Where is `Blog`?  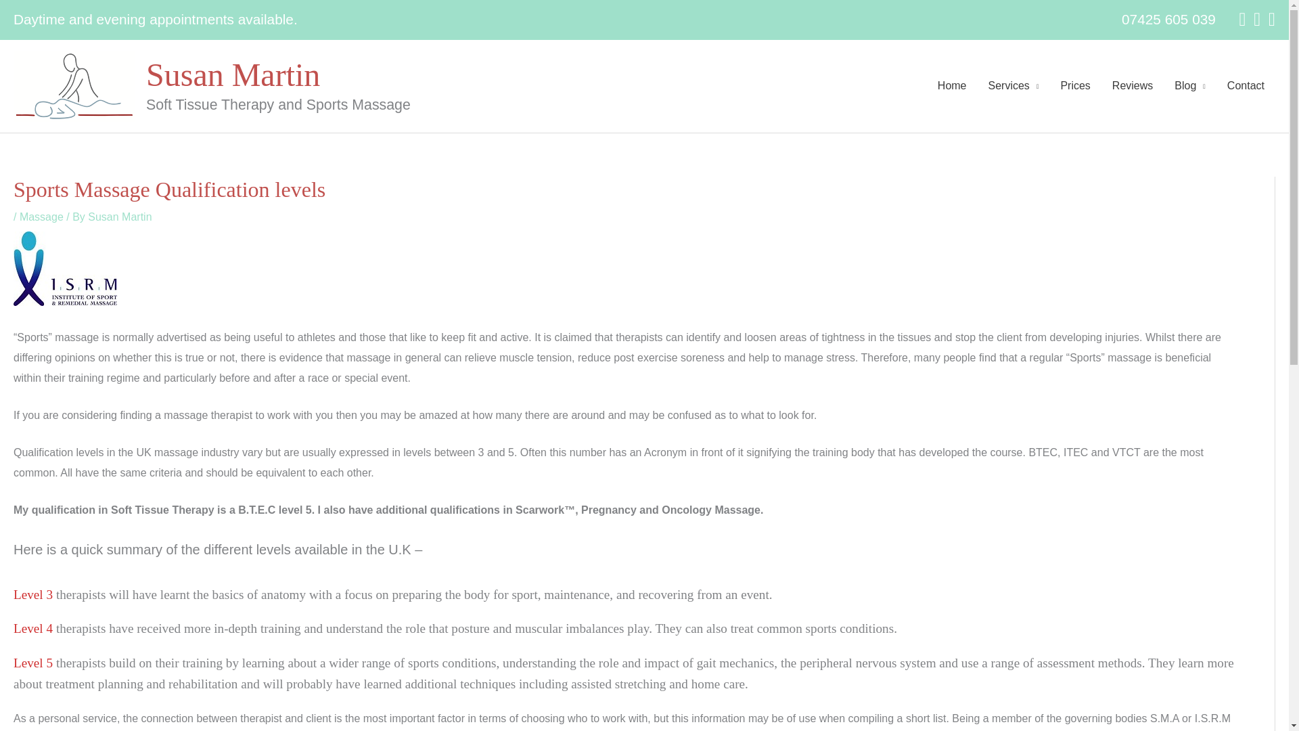
Blog is located at coordinates (1189, 85).